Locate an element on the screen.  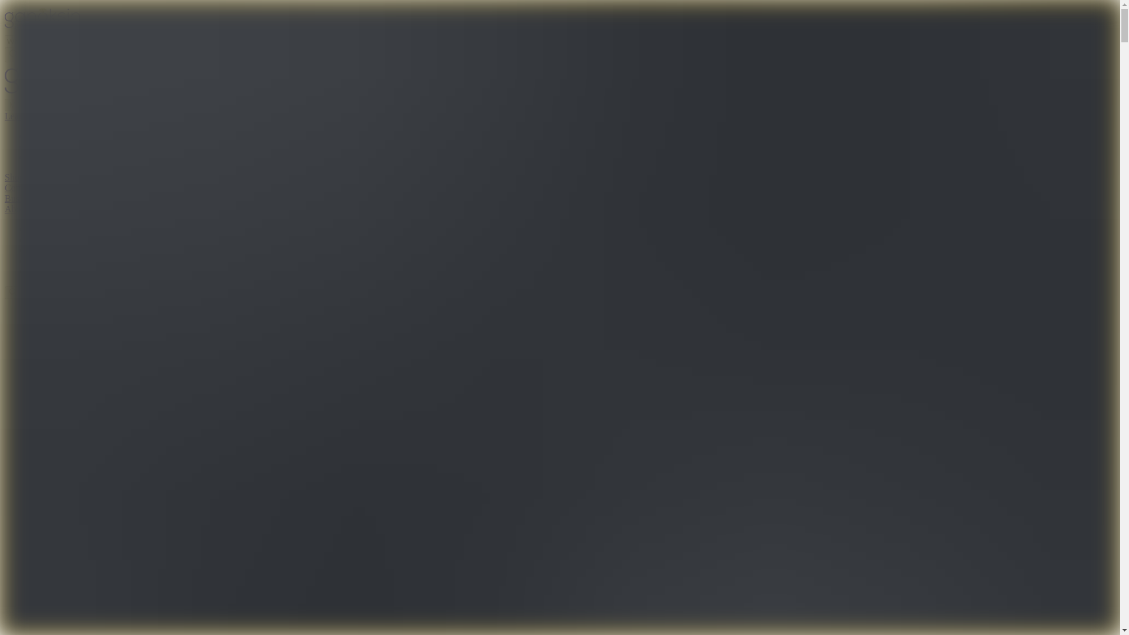
MEMBERSHIP is located at coordinates (35, 105).